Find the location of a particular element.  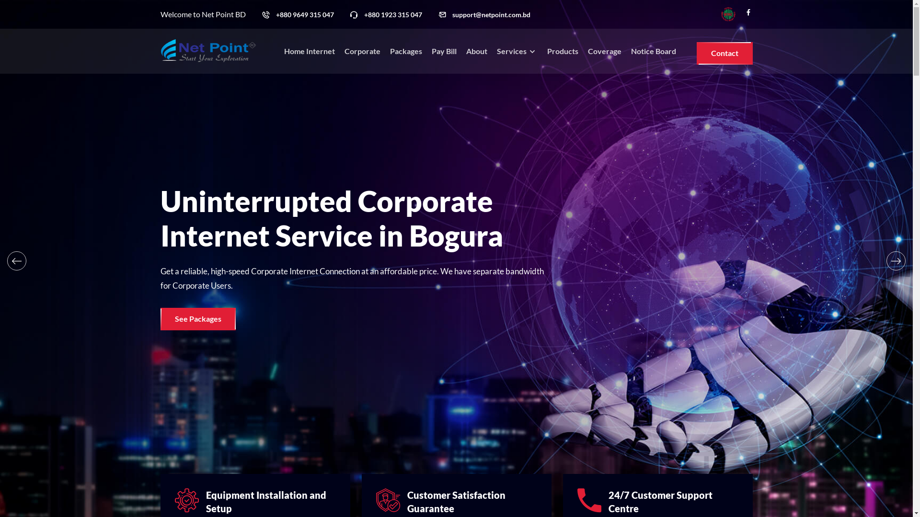

Net Point BD Logo is located at coordinates (208, 52).